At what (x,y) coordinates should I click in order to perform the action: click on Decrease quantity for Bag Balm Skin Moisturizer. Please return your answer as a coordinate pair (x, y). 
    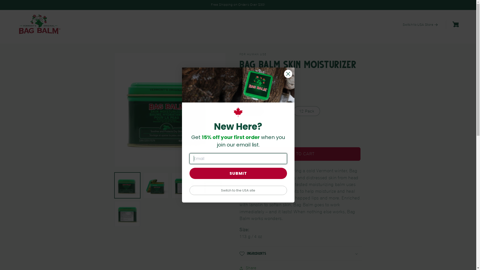
    Looking at the image, I should click on (245, 134).